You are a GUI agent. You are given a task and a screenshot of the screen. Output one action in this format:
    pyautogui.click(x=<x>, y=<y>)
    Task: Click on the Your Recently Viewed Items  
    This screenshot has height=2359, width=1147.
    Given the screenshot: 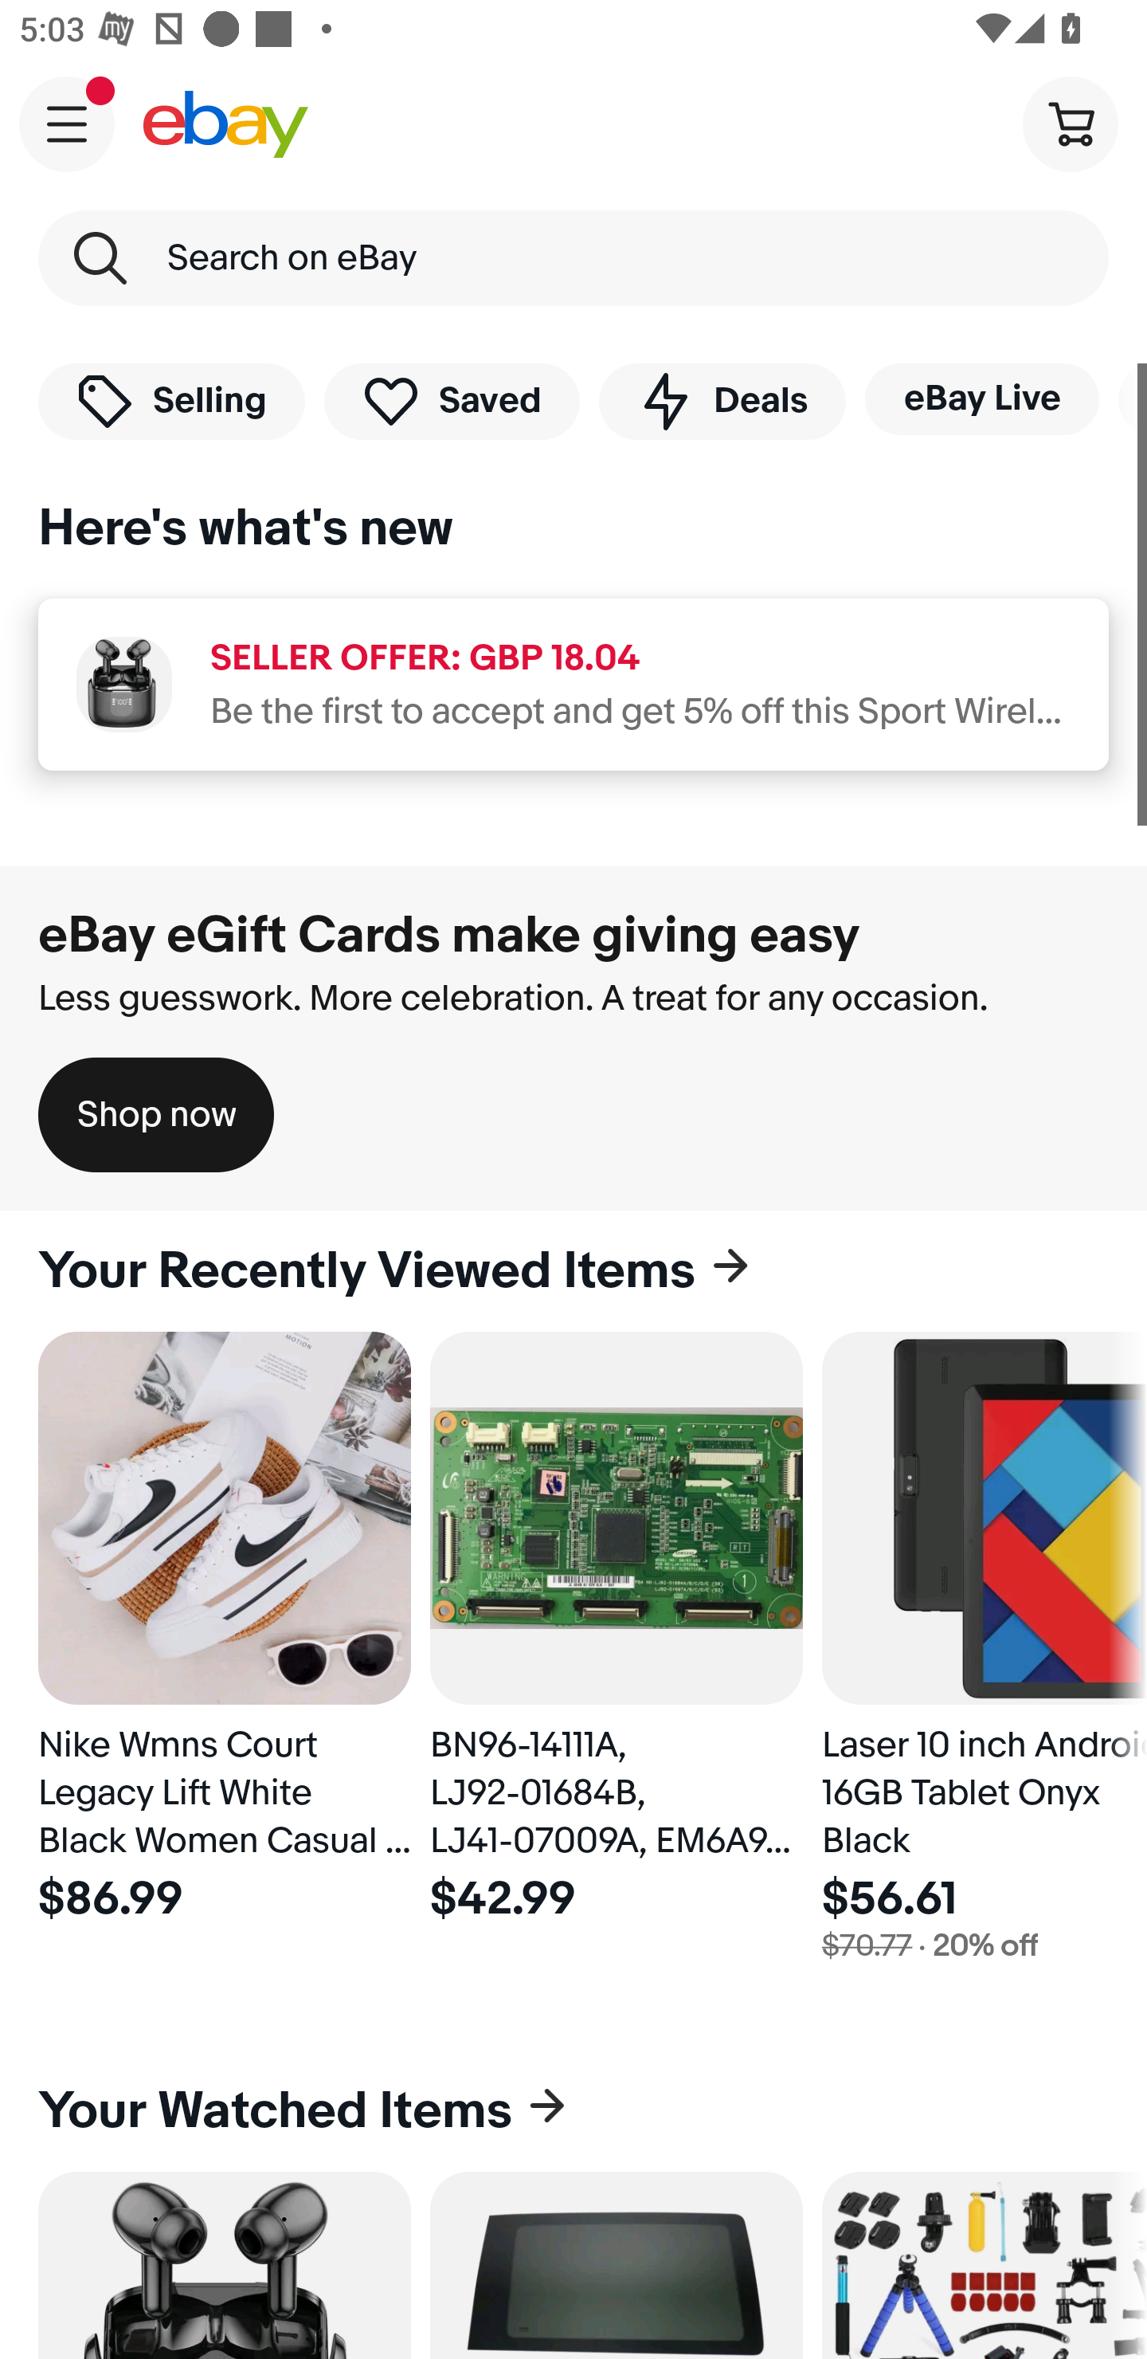 What is the action you would take?
    pyautogui.click(x=573, y=1271)
    